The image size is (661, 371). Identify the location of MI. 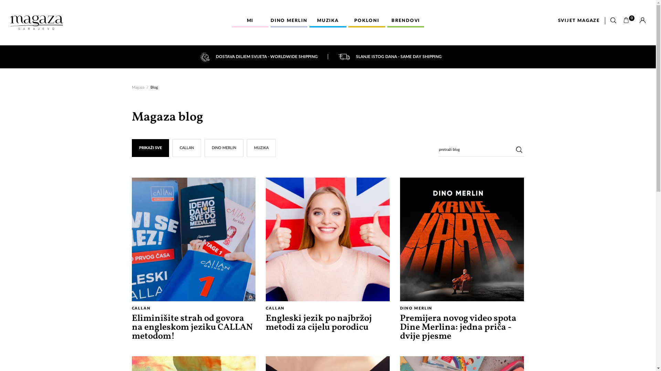
(250, 21).